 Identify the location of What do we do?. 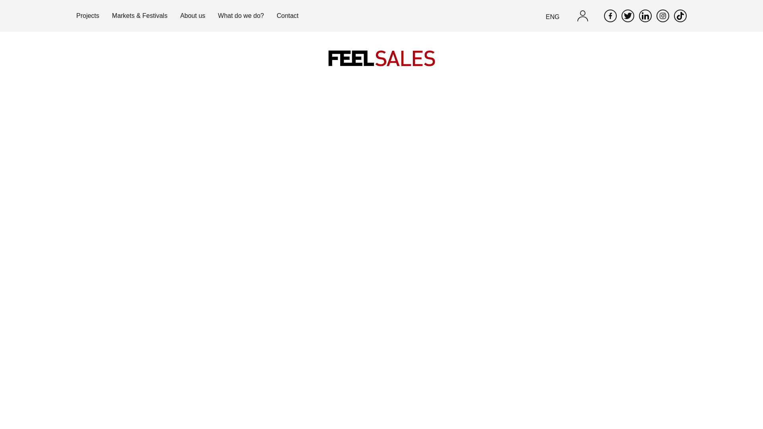
(241, 22).